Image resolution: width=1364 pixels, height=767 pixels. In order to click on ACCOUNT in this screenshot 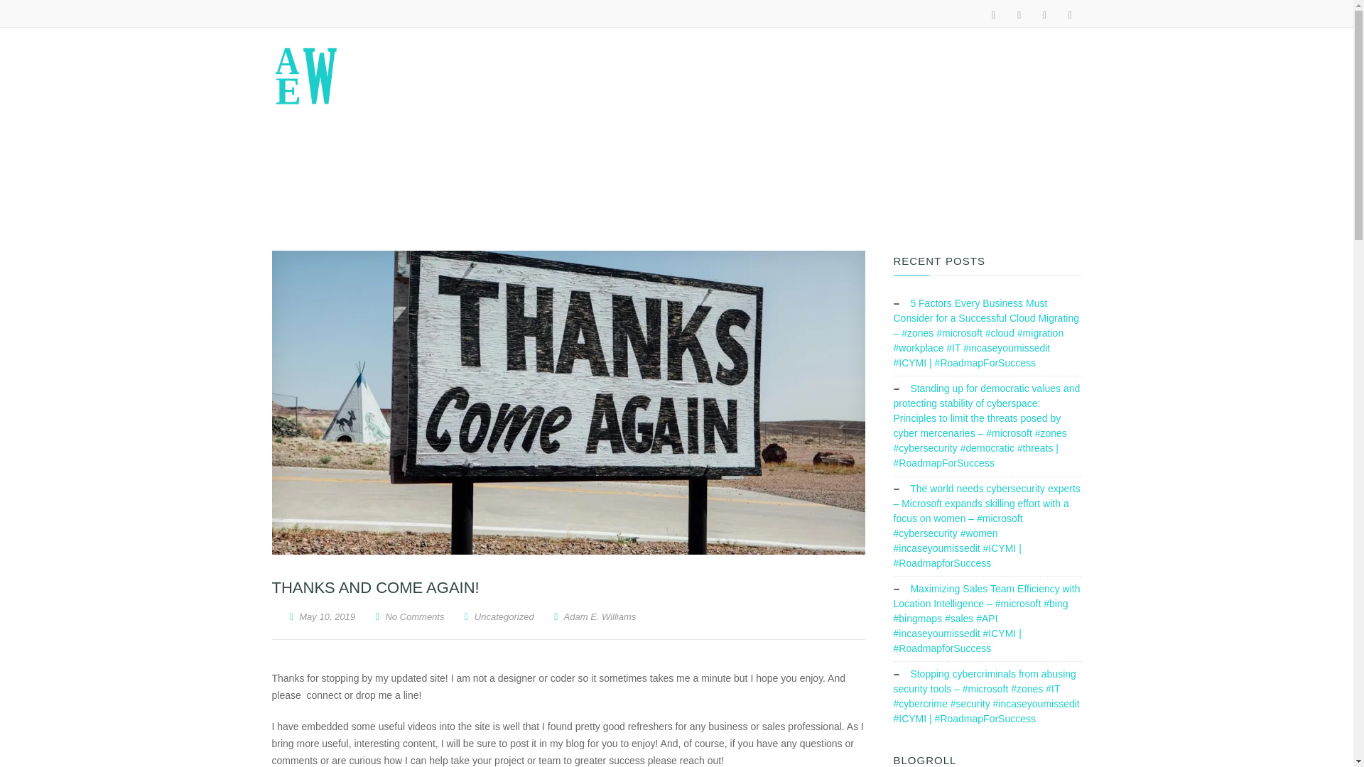, I will do `click(952, 174)`.